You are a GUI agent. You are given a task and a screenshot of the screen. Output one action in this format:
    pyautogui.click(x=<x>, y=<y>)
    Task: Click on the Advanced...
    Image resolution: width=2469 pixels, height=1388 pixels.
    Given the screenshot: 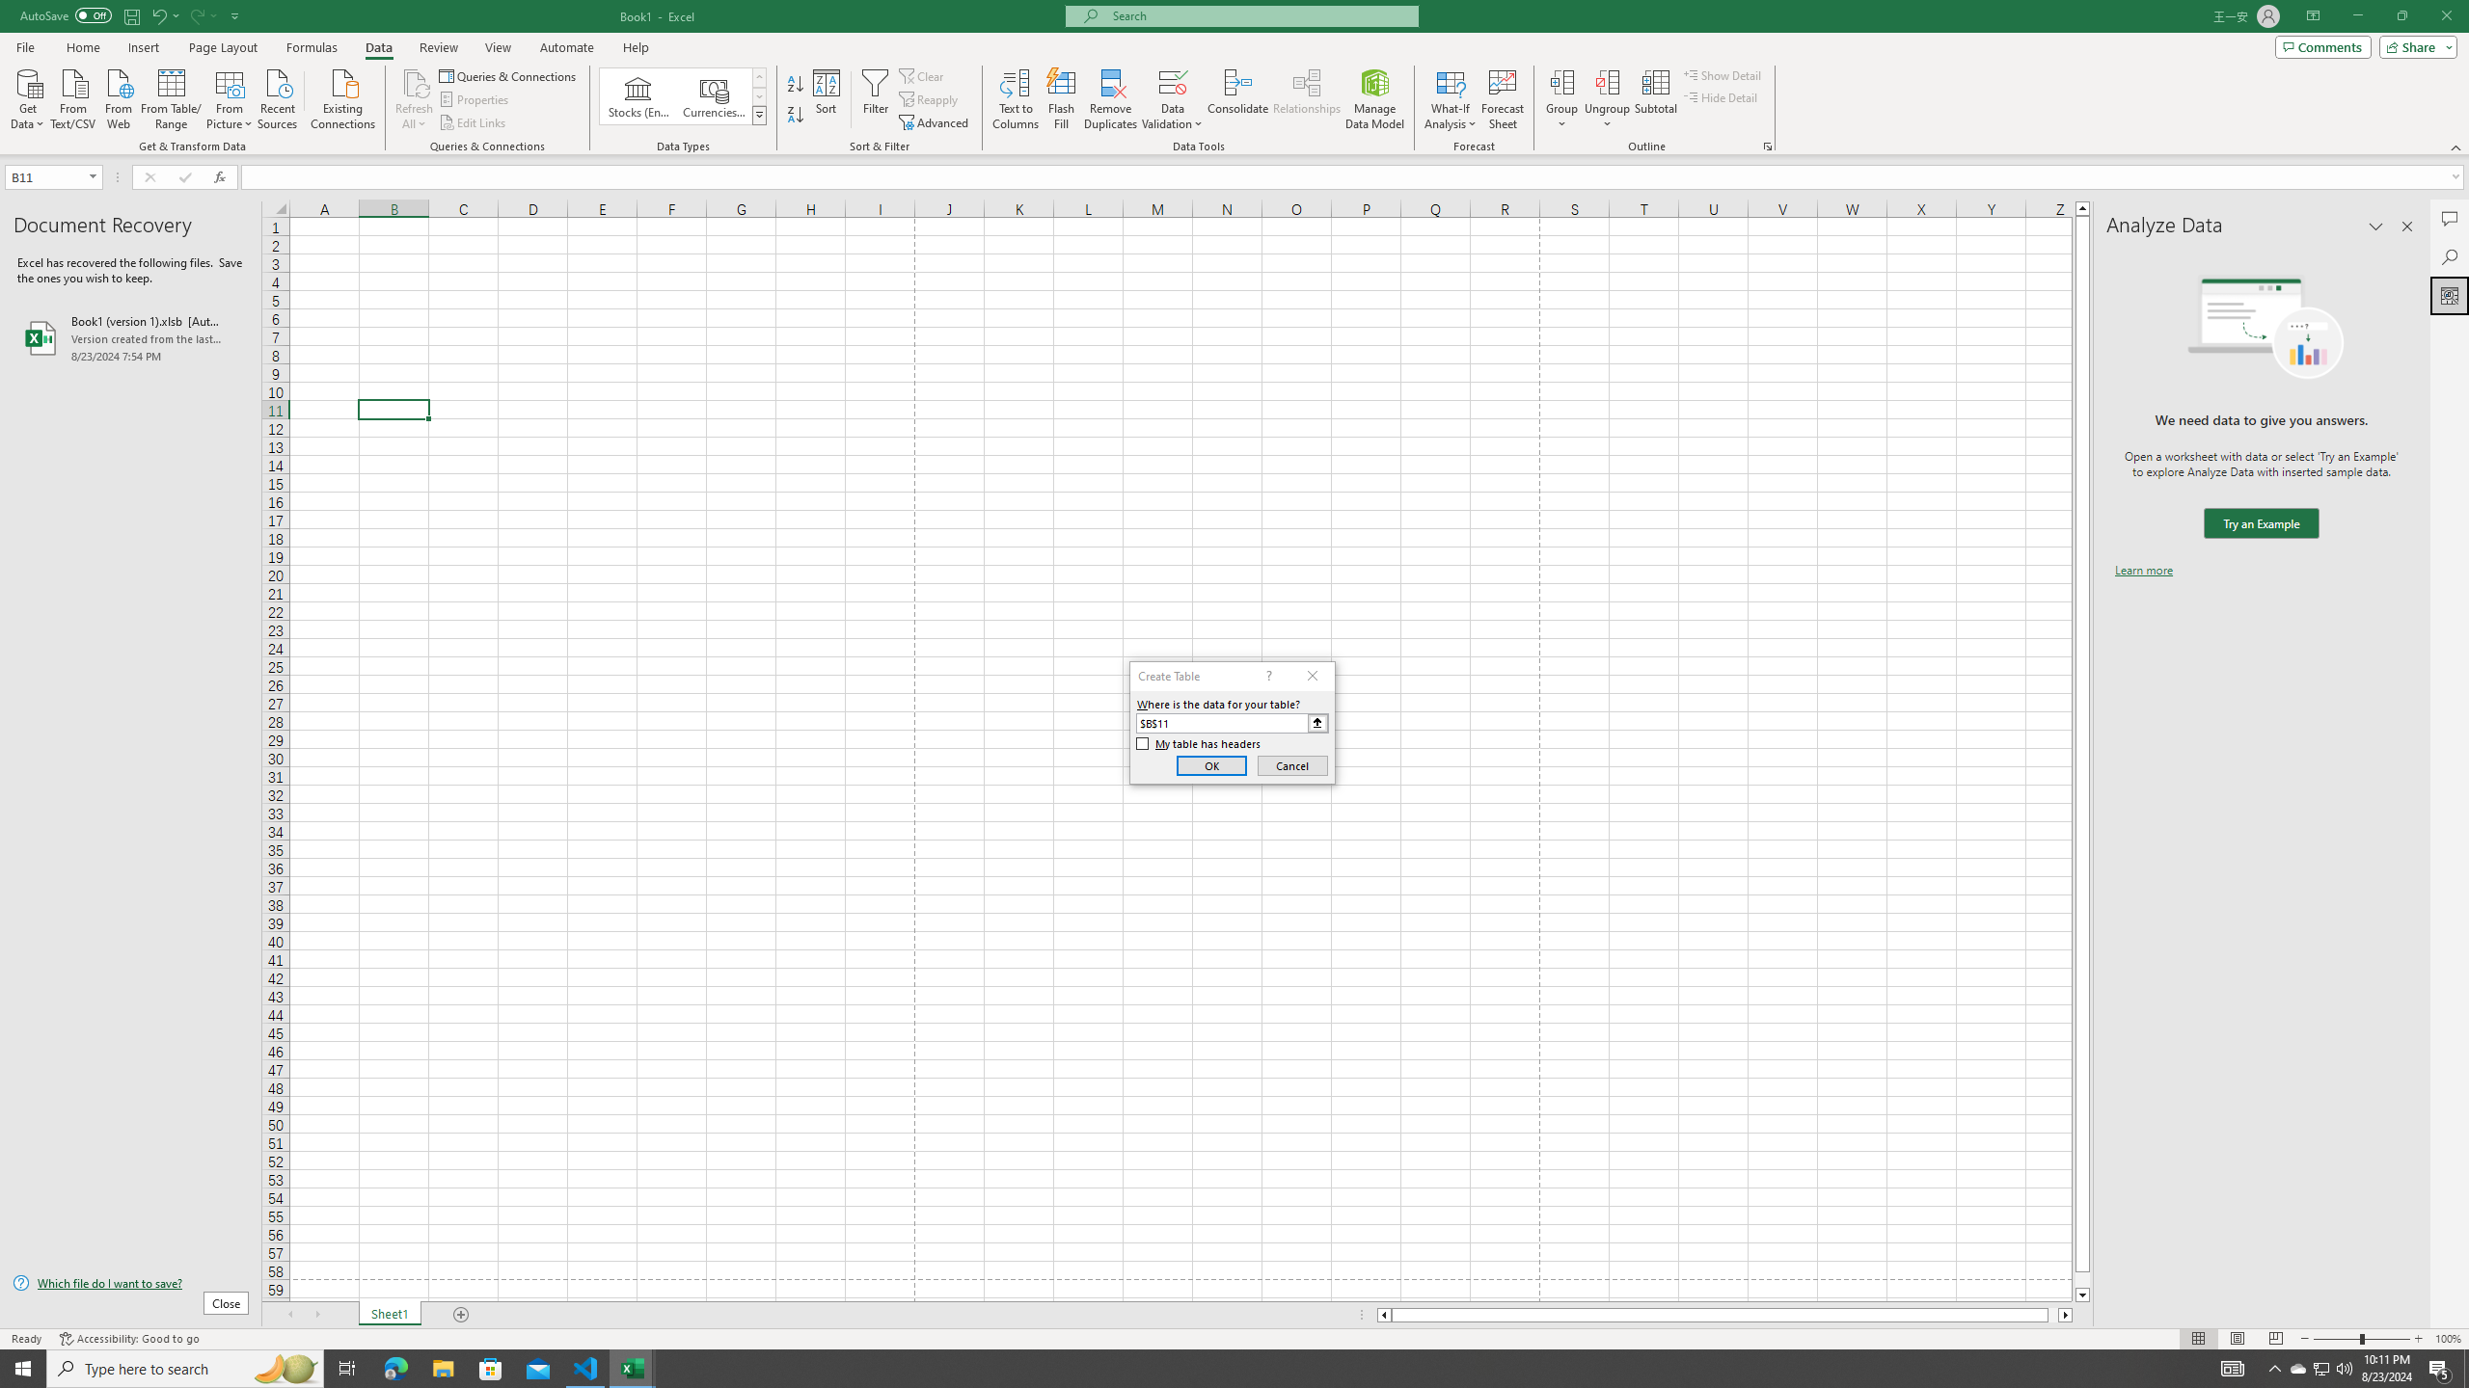 What is the action you would take?
    pyautogui.click(x=936, y=123)
    